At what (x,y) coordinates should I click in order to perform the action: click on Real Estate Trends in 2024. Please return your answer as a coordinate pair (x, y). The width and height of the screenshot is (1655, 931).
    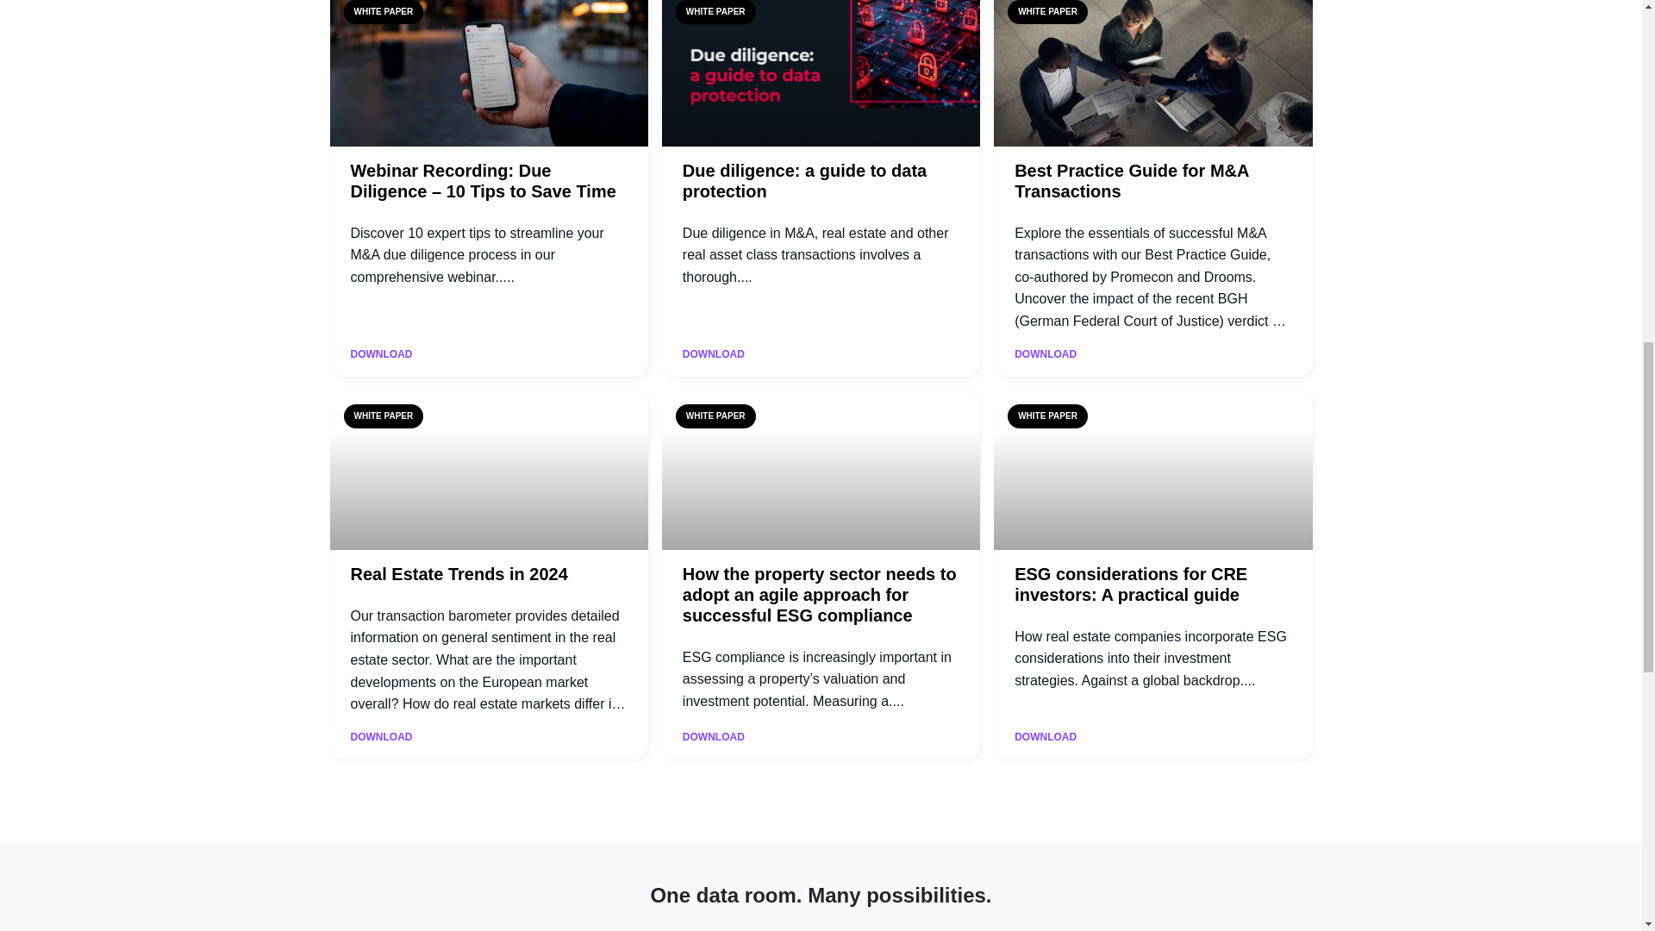
    Looking at the image, I should click on (459, 574).